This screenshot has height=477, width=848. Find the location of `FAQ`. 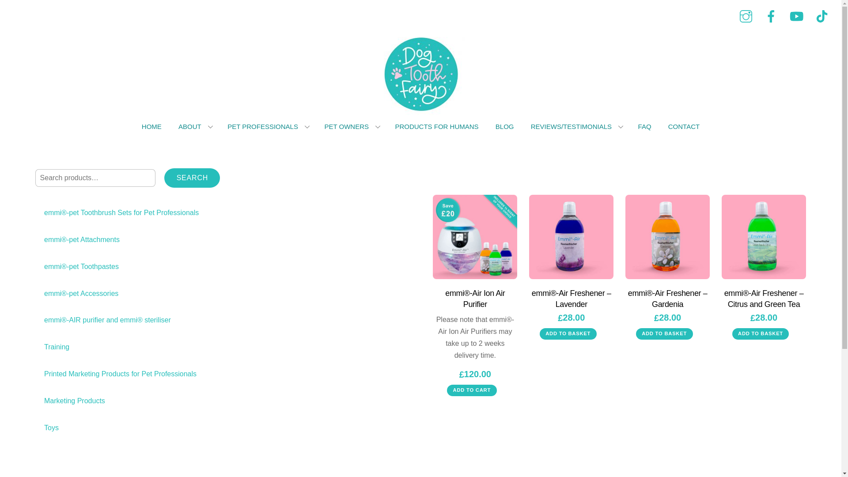

FAQ is located at coordinates (645, 126).